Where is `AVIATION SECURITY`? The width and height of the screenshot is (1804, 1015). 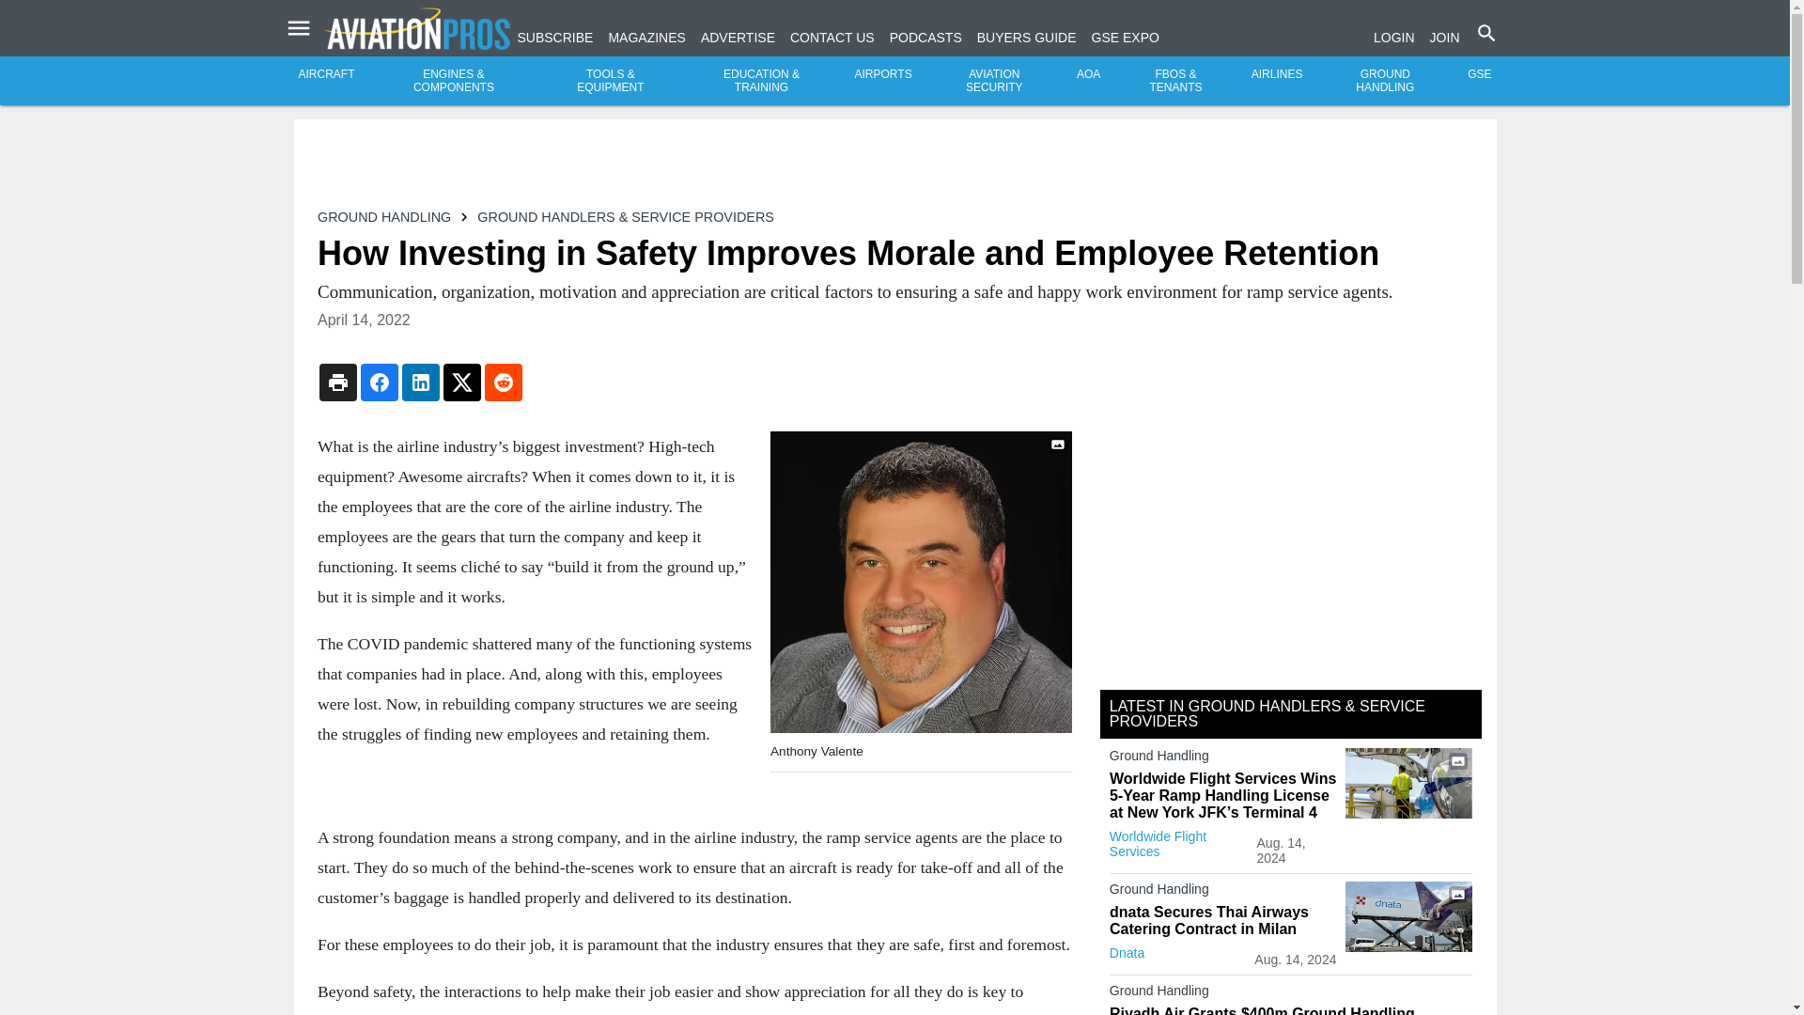
AVIATION SECURITY is located at coordinates (994, 81).